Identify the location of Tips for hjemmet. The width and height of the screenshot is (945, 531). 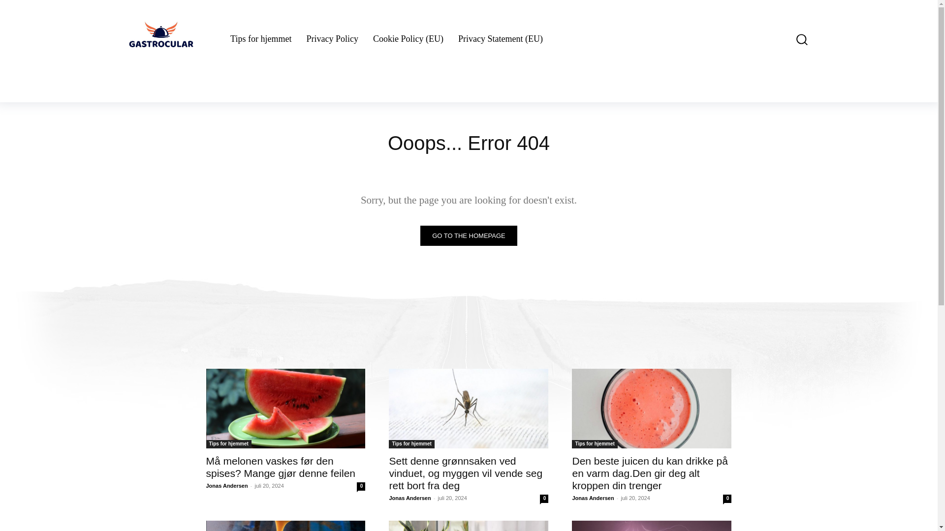
(228, 444).